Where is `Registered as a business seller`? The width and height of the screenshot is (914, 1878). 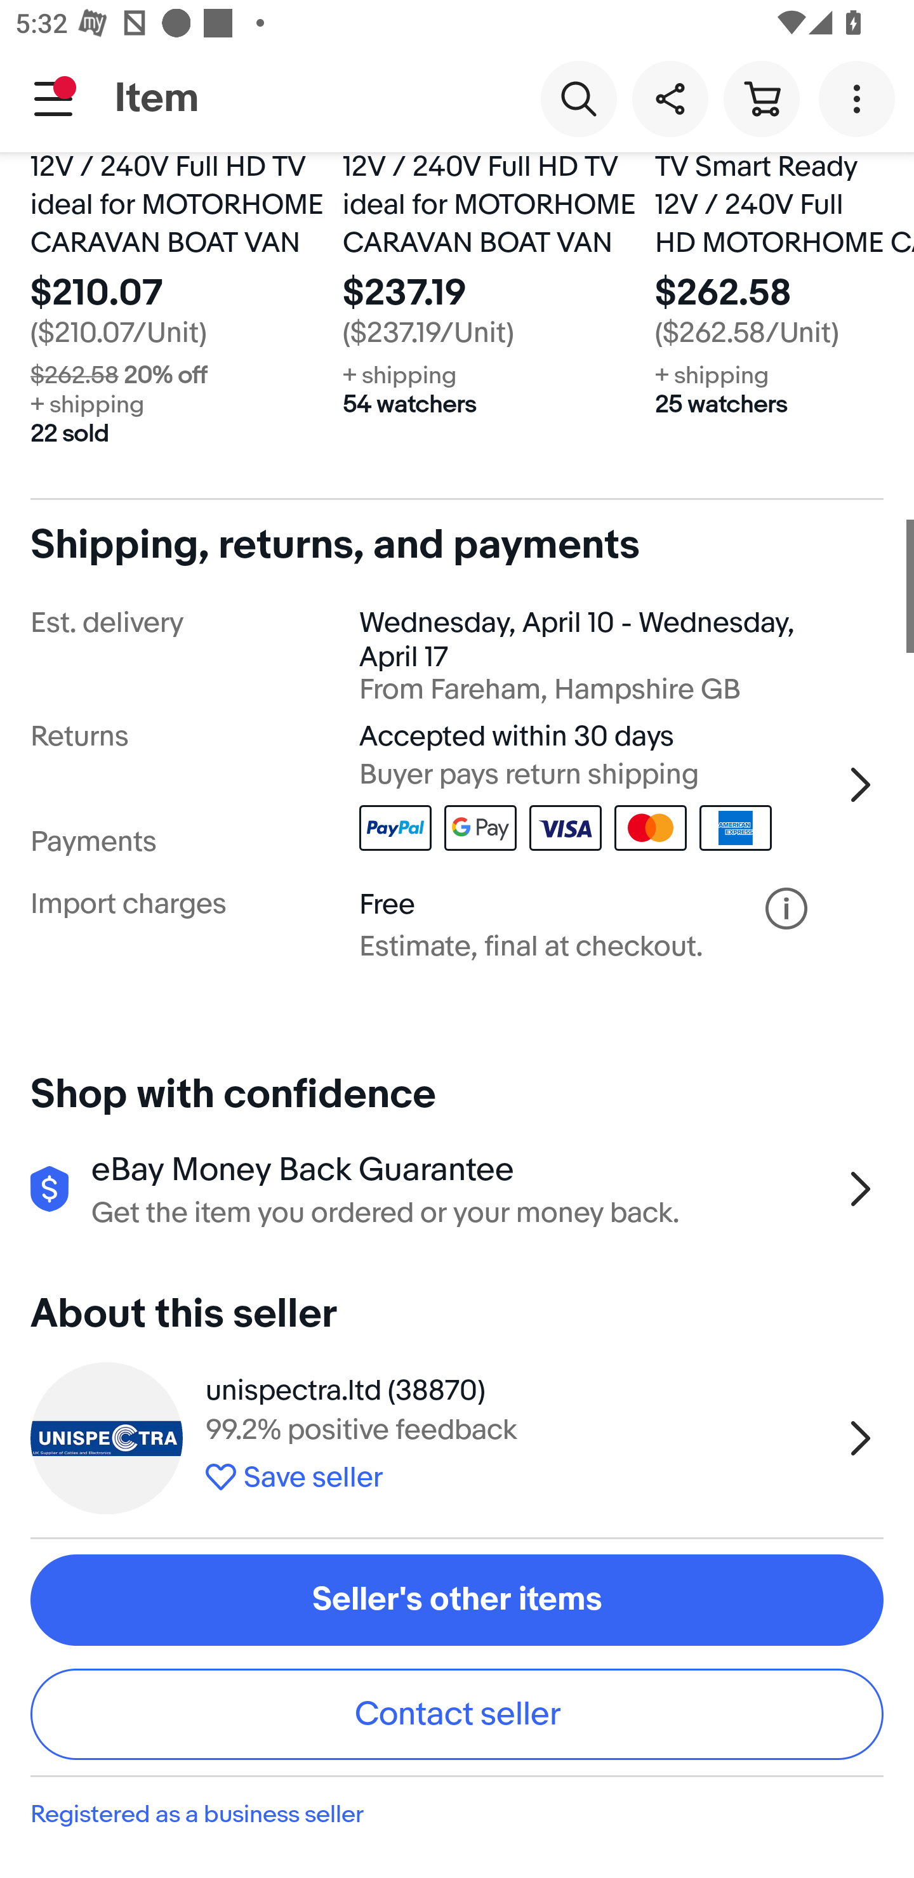 Registered as a business seller is located at coordinates (457, 1813).